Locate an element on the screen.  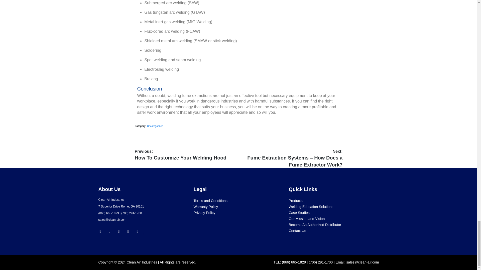
Find ways to contact us is located at coordinates (297, 230).